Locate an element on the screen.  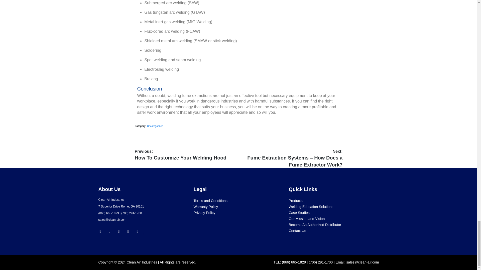
Find ways to contact us is located at coordinates (297, 230).